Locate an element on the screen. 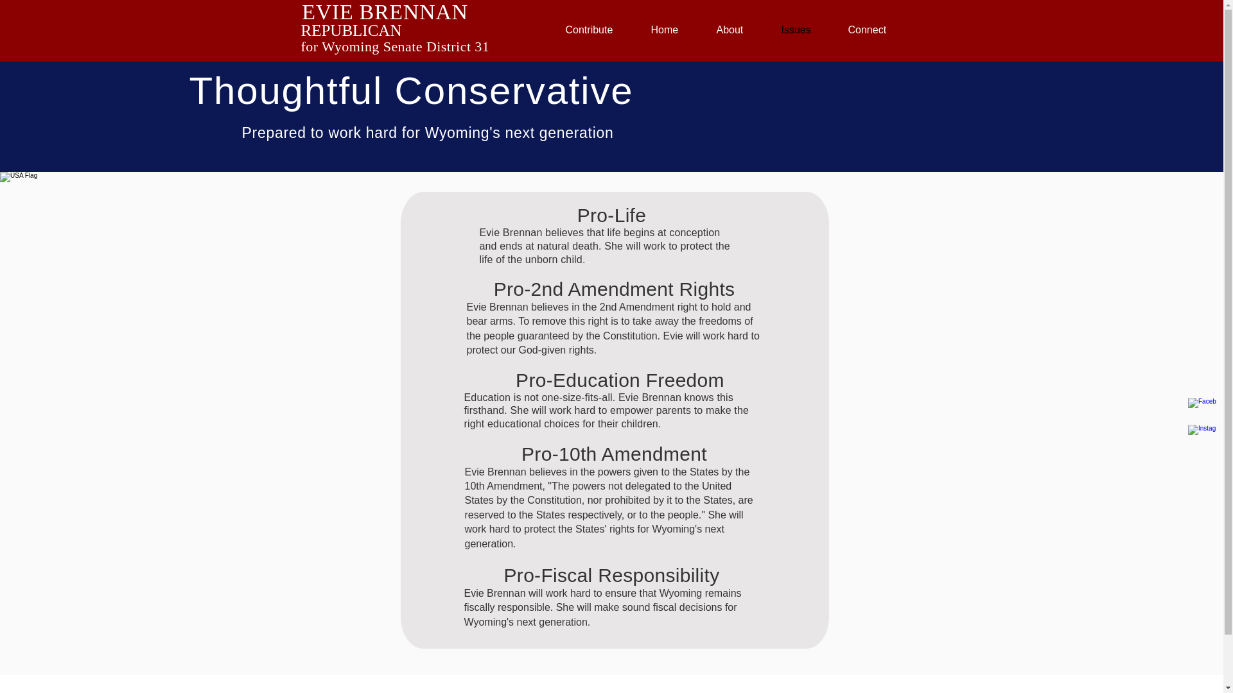 This screenshot has width=1233, height=693. Issues is located at coordinates (805, 30).